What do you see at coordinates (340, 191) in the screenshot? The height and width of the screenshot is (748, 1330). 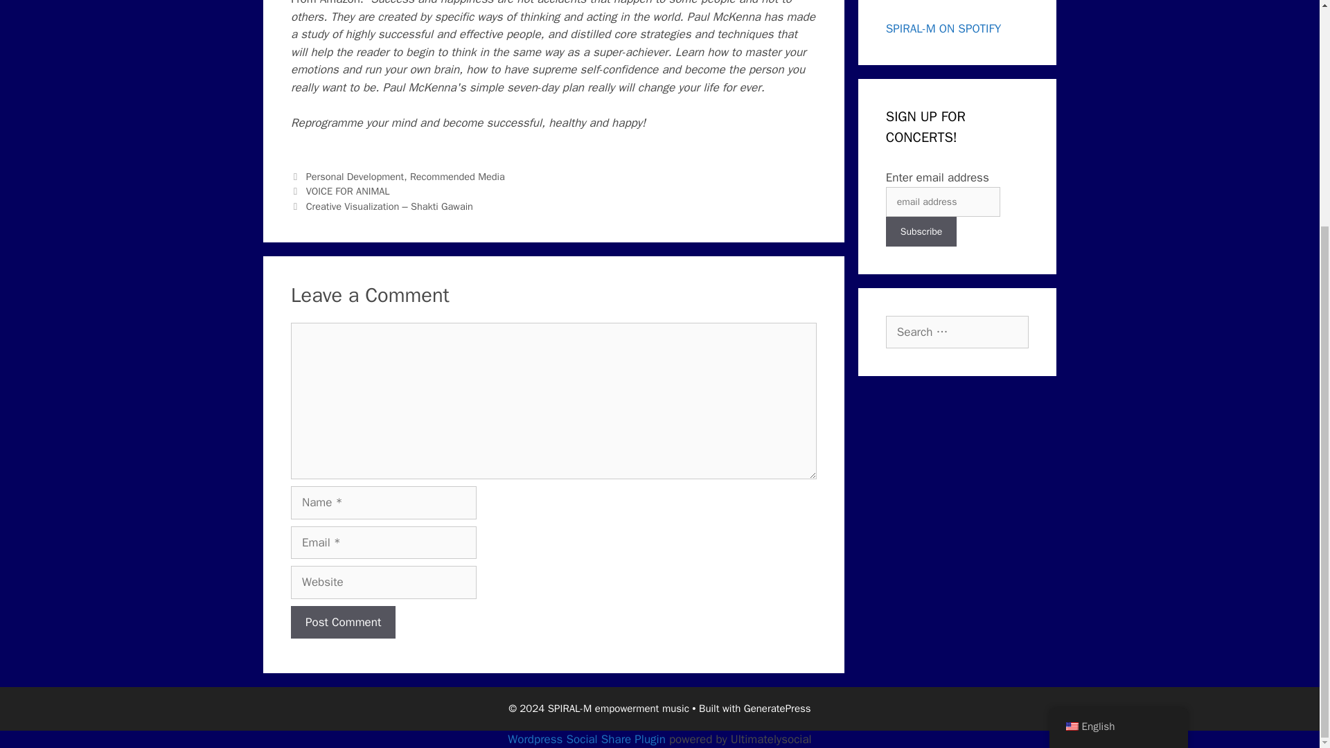 I see `Previous` at bounding box center [340, 191].